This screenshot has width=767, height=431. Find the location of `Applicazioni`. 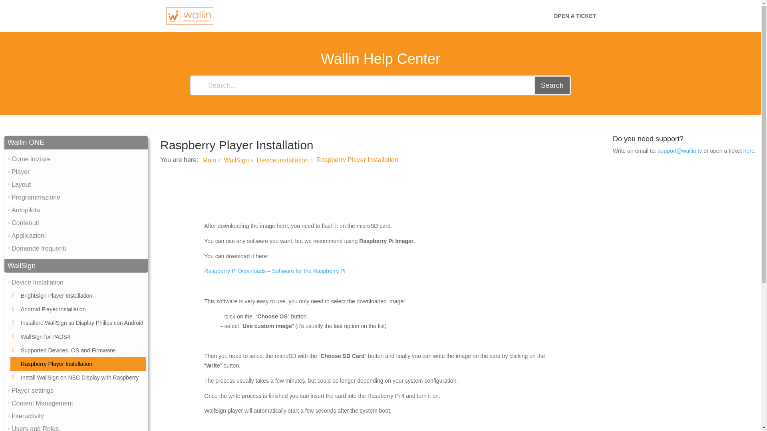

Applicazioni is located at coordinates (28, 236).